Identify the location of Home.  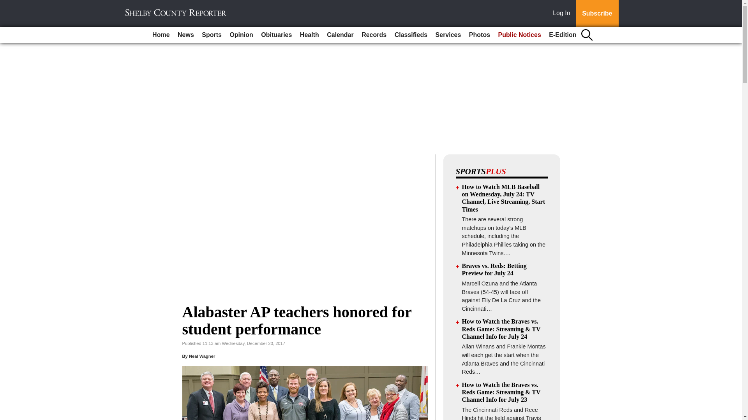
(161, 35).